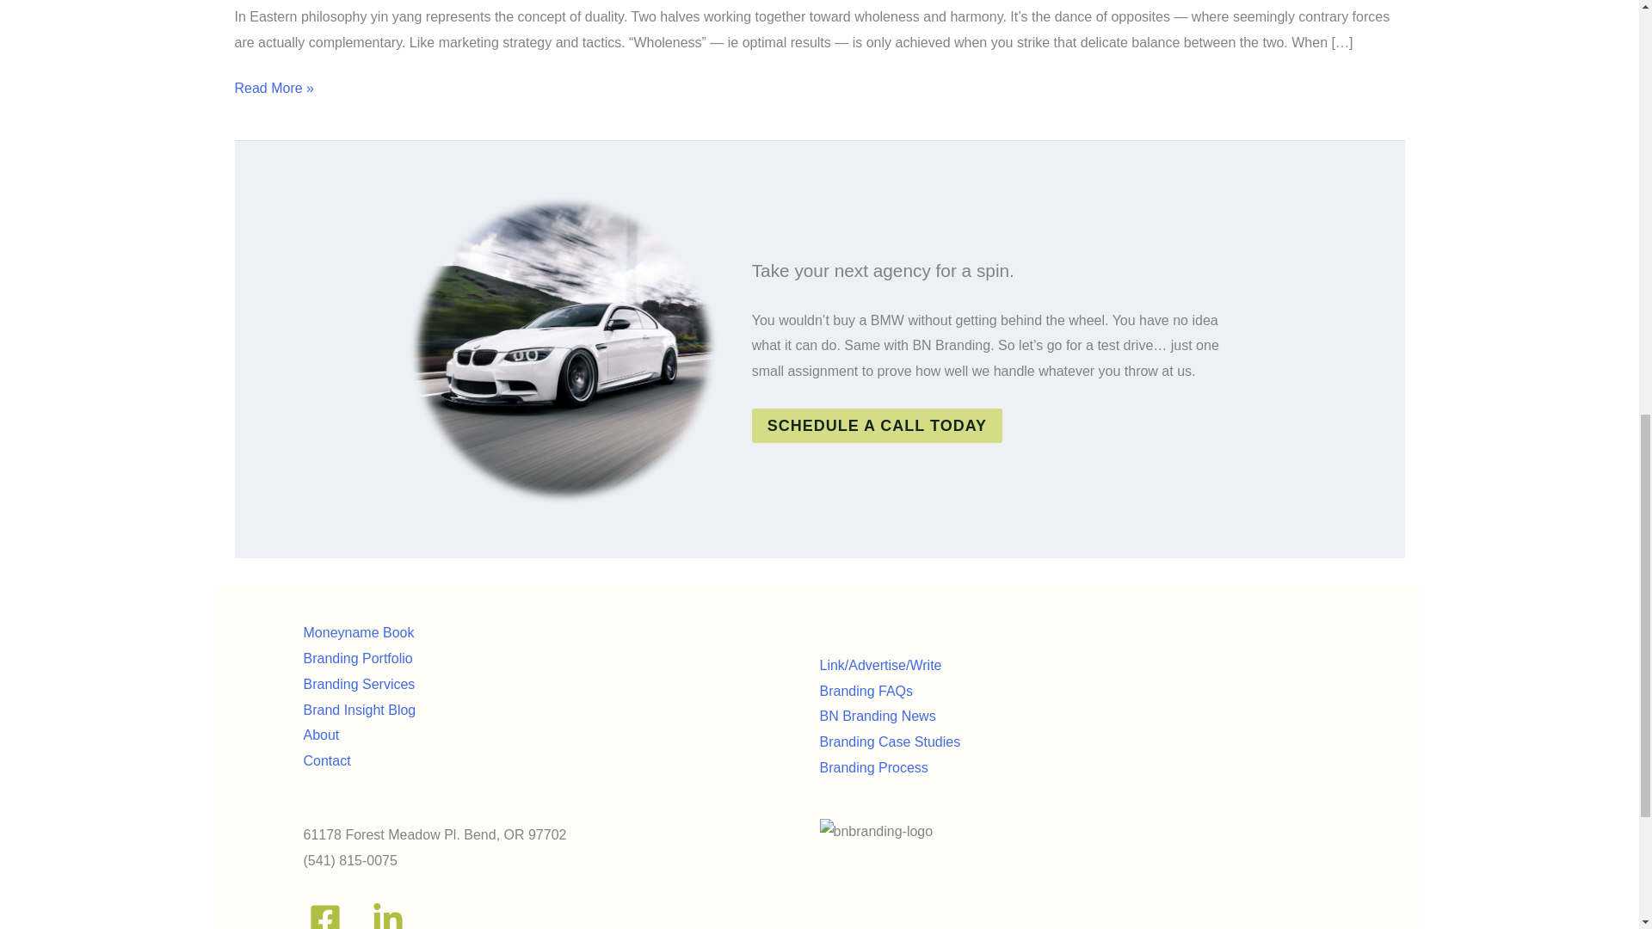 The height and width of the screenshot is (929, 1652). Describe the element at coordinates (358, 632) in the screenshot. I see `Moneyname Book` at that location.